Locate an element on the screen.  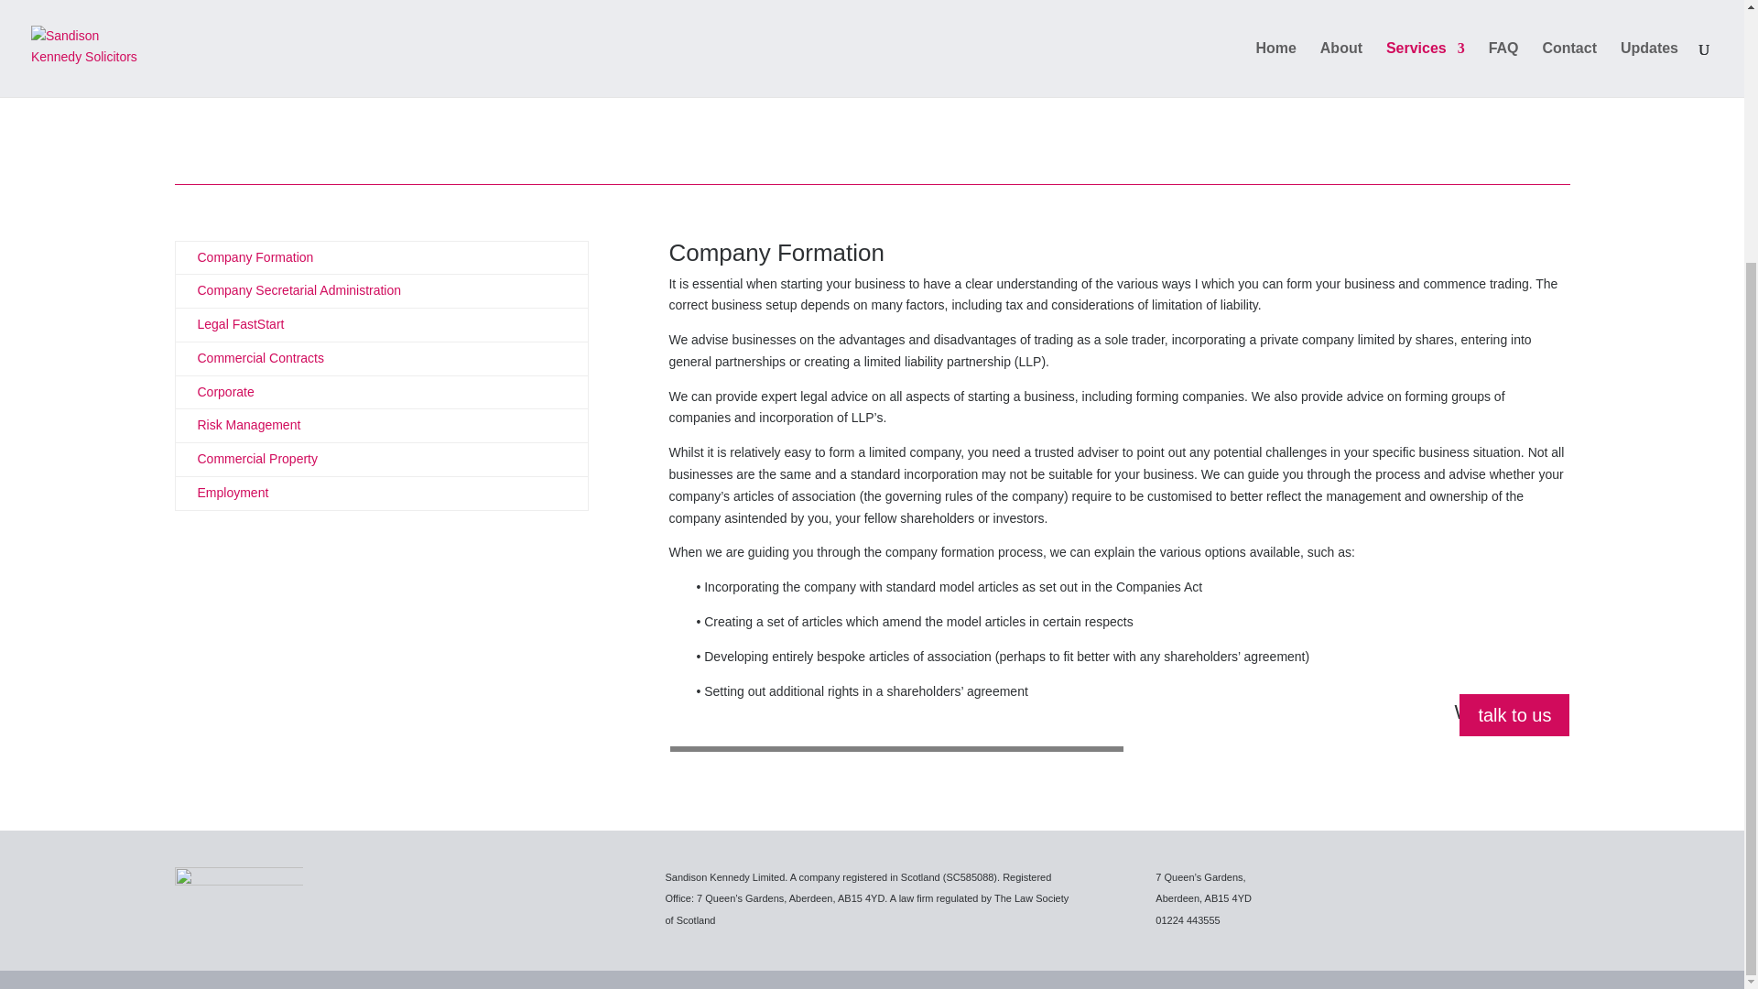
Company Secretarial Administration is located at coordinates (299, 289).